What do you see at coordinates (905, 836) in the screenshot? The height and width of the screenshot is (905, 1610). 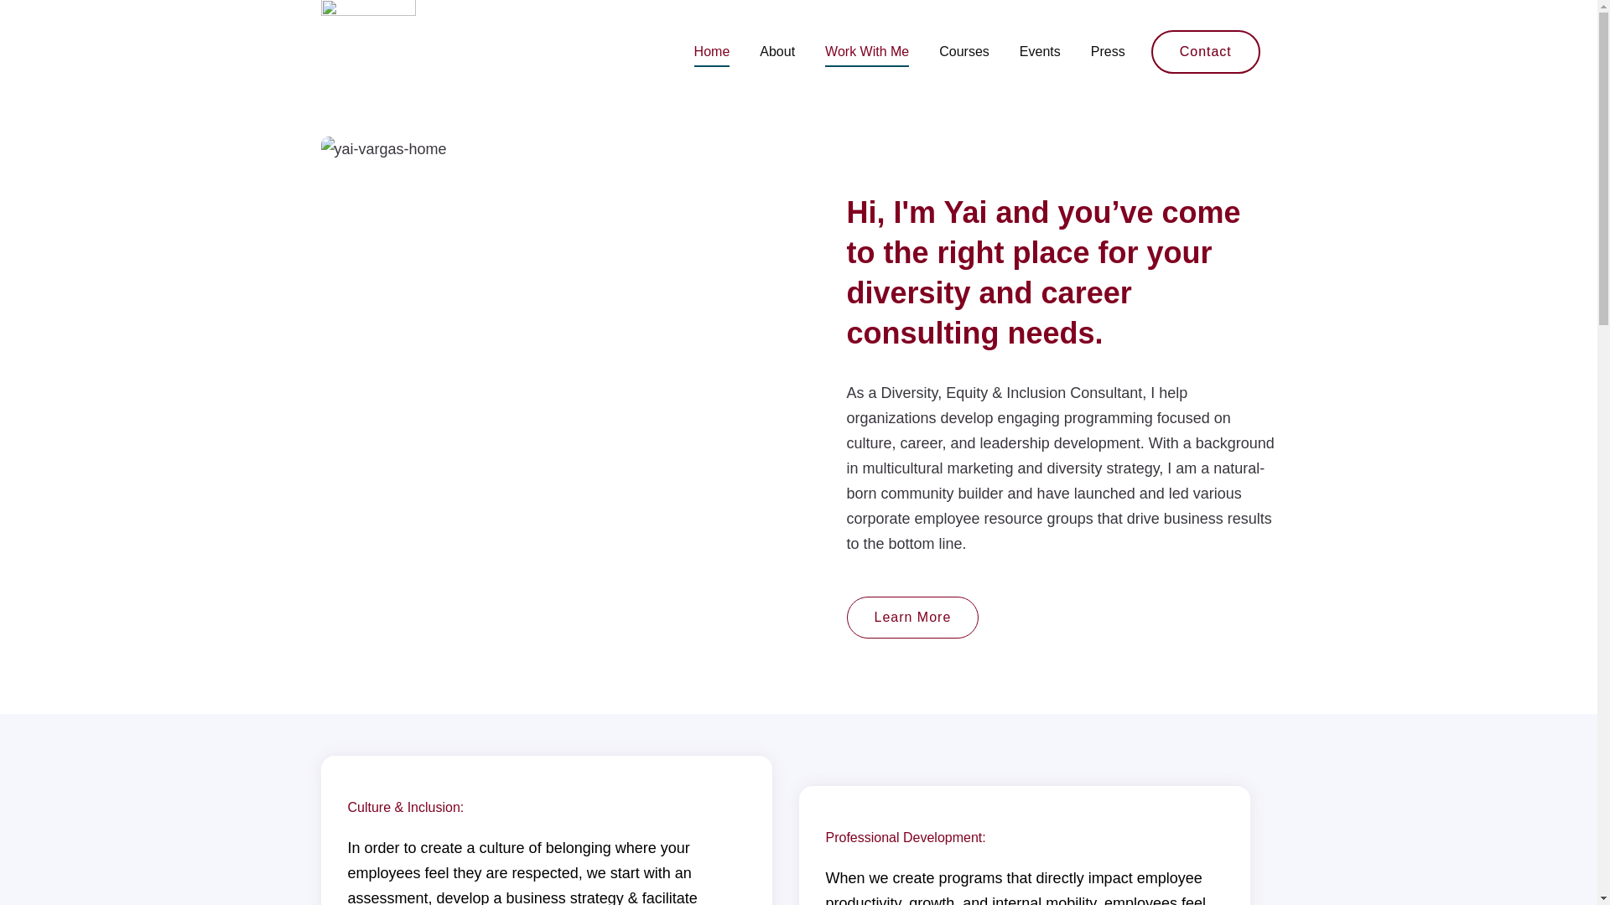 I see `Professional Development:` at bounding box center [905, 836].